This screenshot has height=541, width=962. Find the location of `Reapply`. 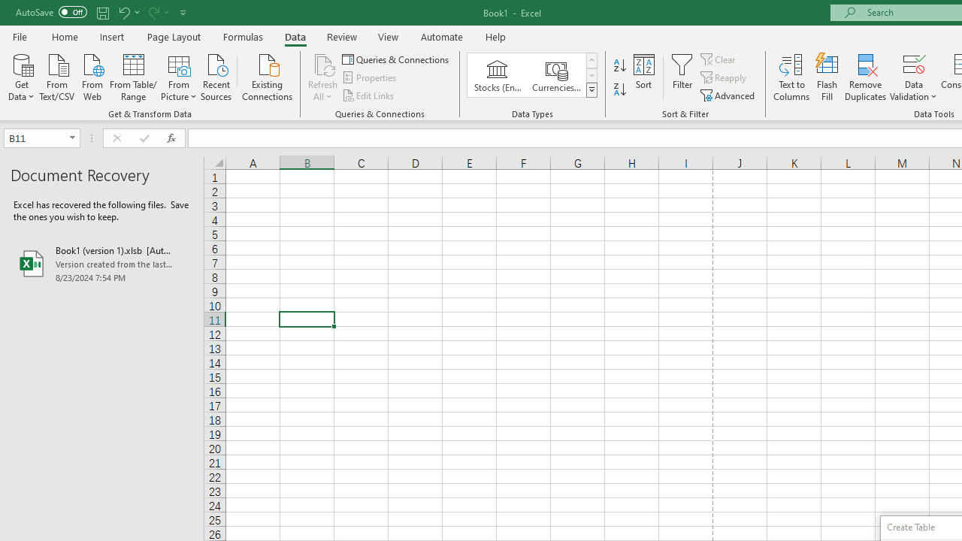

Reapply is located at coordinates (725, 78).